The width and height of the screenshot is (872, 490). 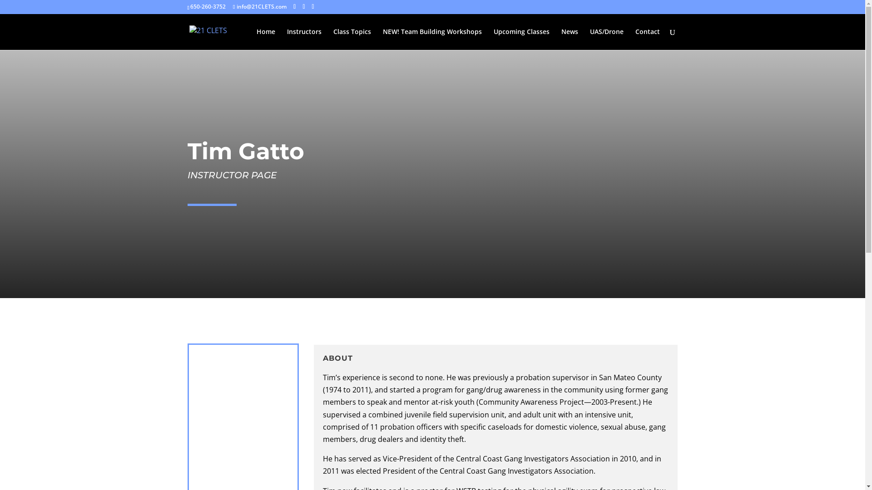 I want to click on Instructors, so click(x=304, y=39).